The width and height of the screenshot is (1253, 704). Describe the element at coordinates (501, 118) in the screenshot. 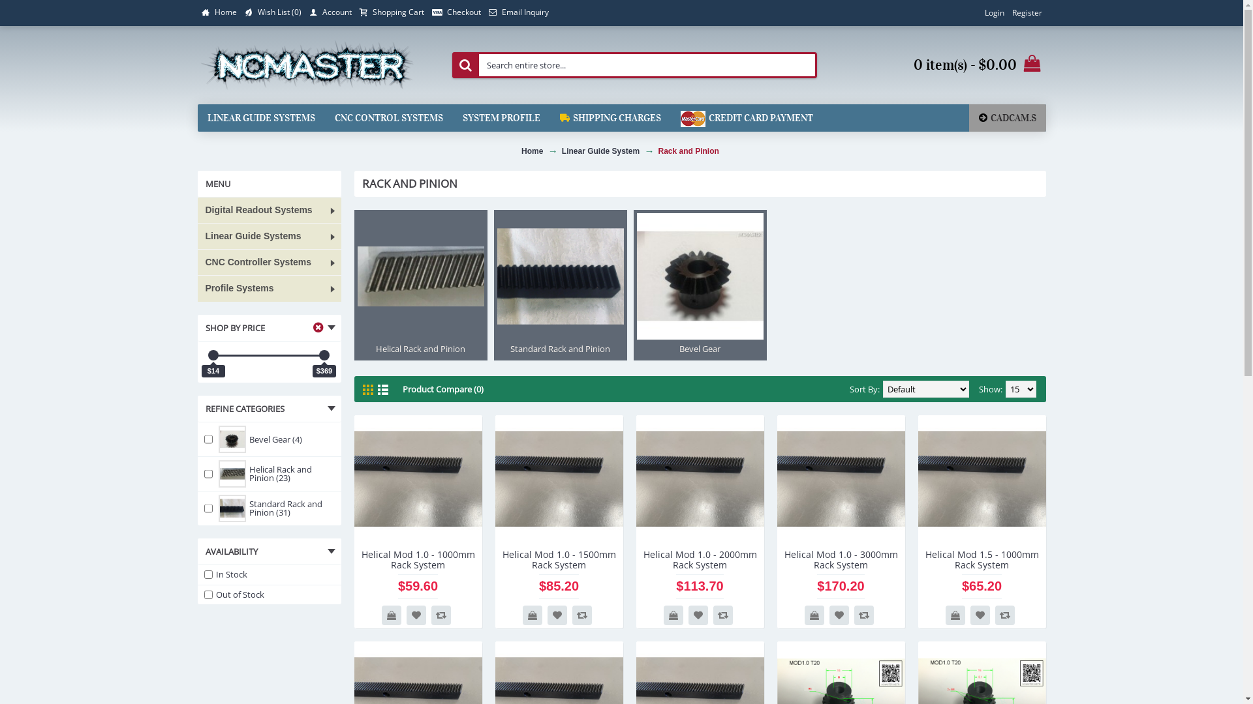

I see `SYSTEM PROFILE` at that location.